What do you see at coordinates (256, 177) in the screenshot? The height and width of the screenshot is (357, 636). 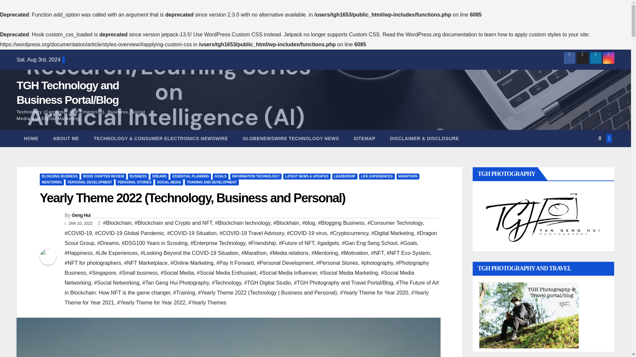 I see `INFORMATION TECHNOLOGY` at bounding box center [256, 177].